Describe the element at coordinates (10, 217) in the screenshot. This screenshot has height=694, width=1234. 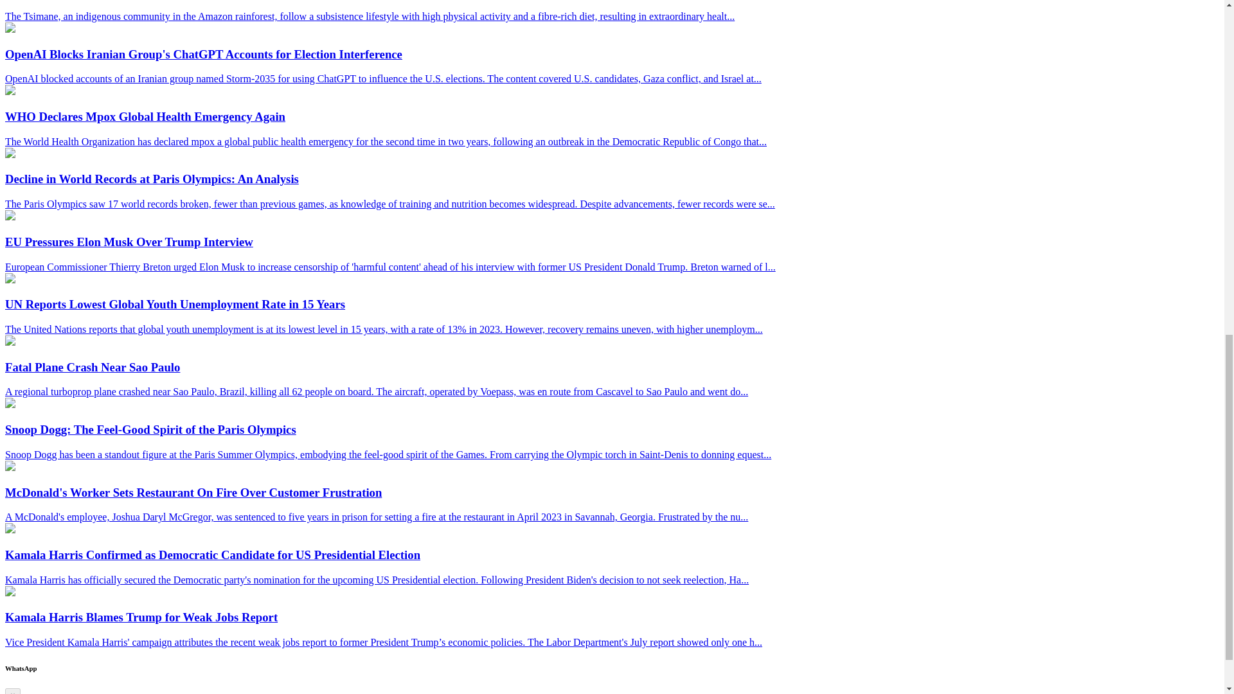
I see `EU Pressures Elon Musk Over Trump Interview` at that location.